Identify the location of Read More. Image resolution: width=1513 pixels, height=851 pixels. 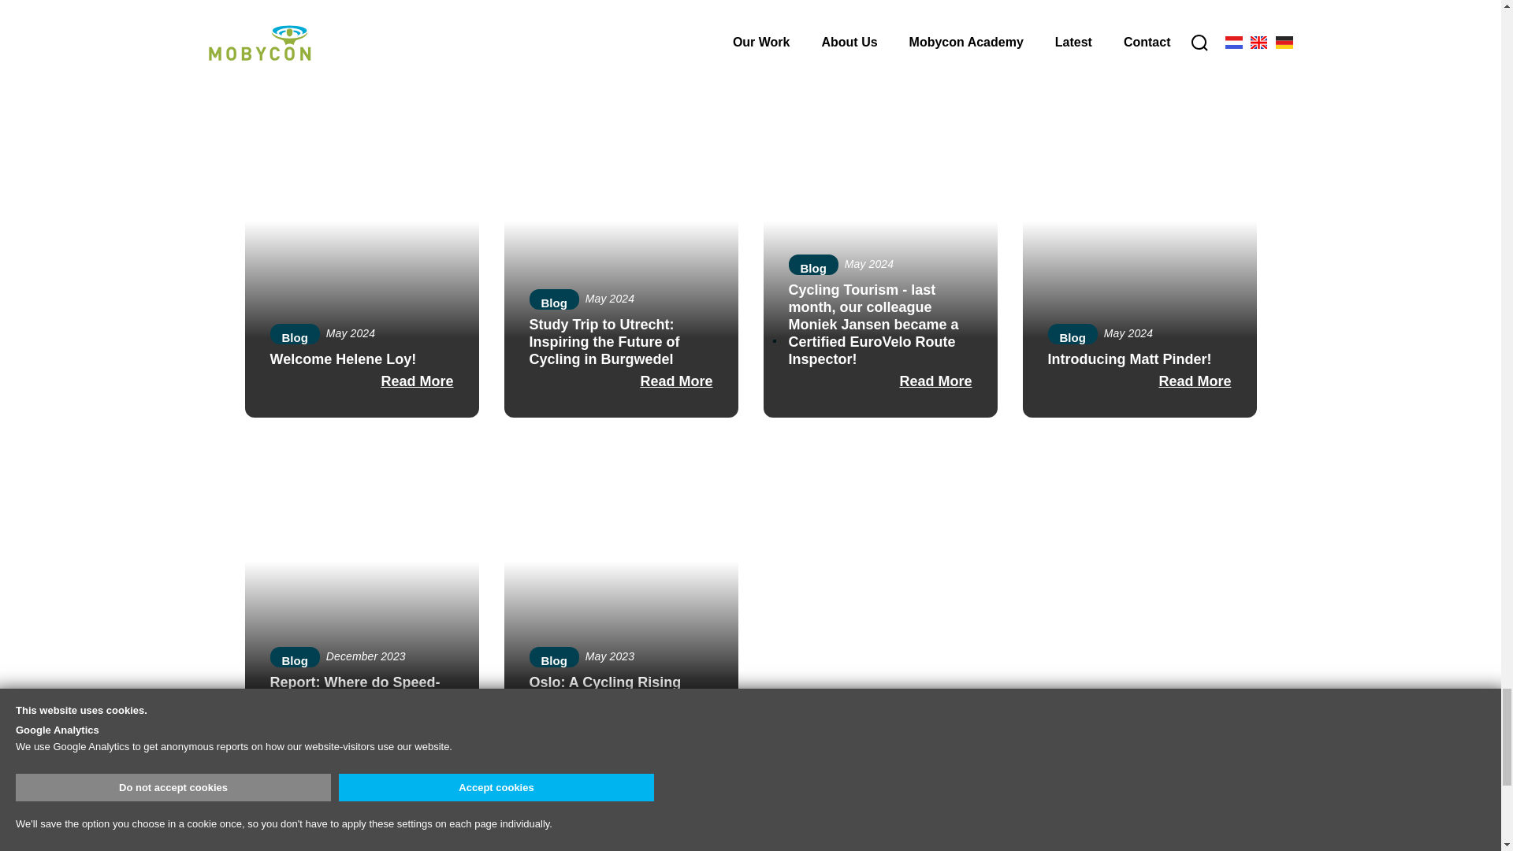
(361, 381).